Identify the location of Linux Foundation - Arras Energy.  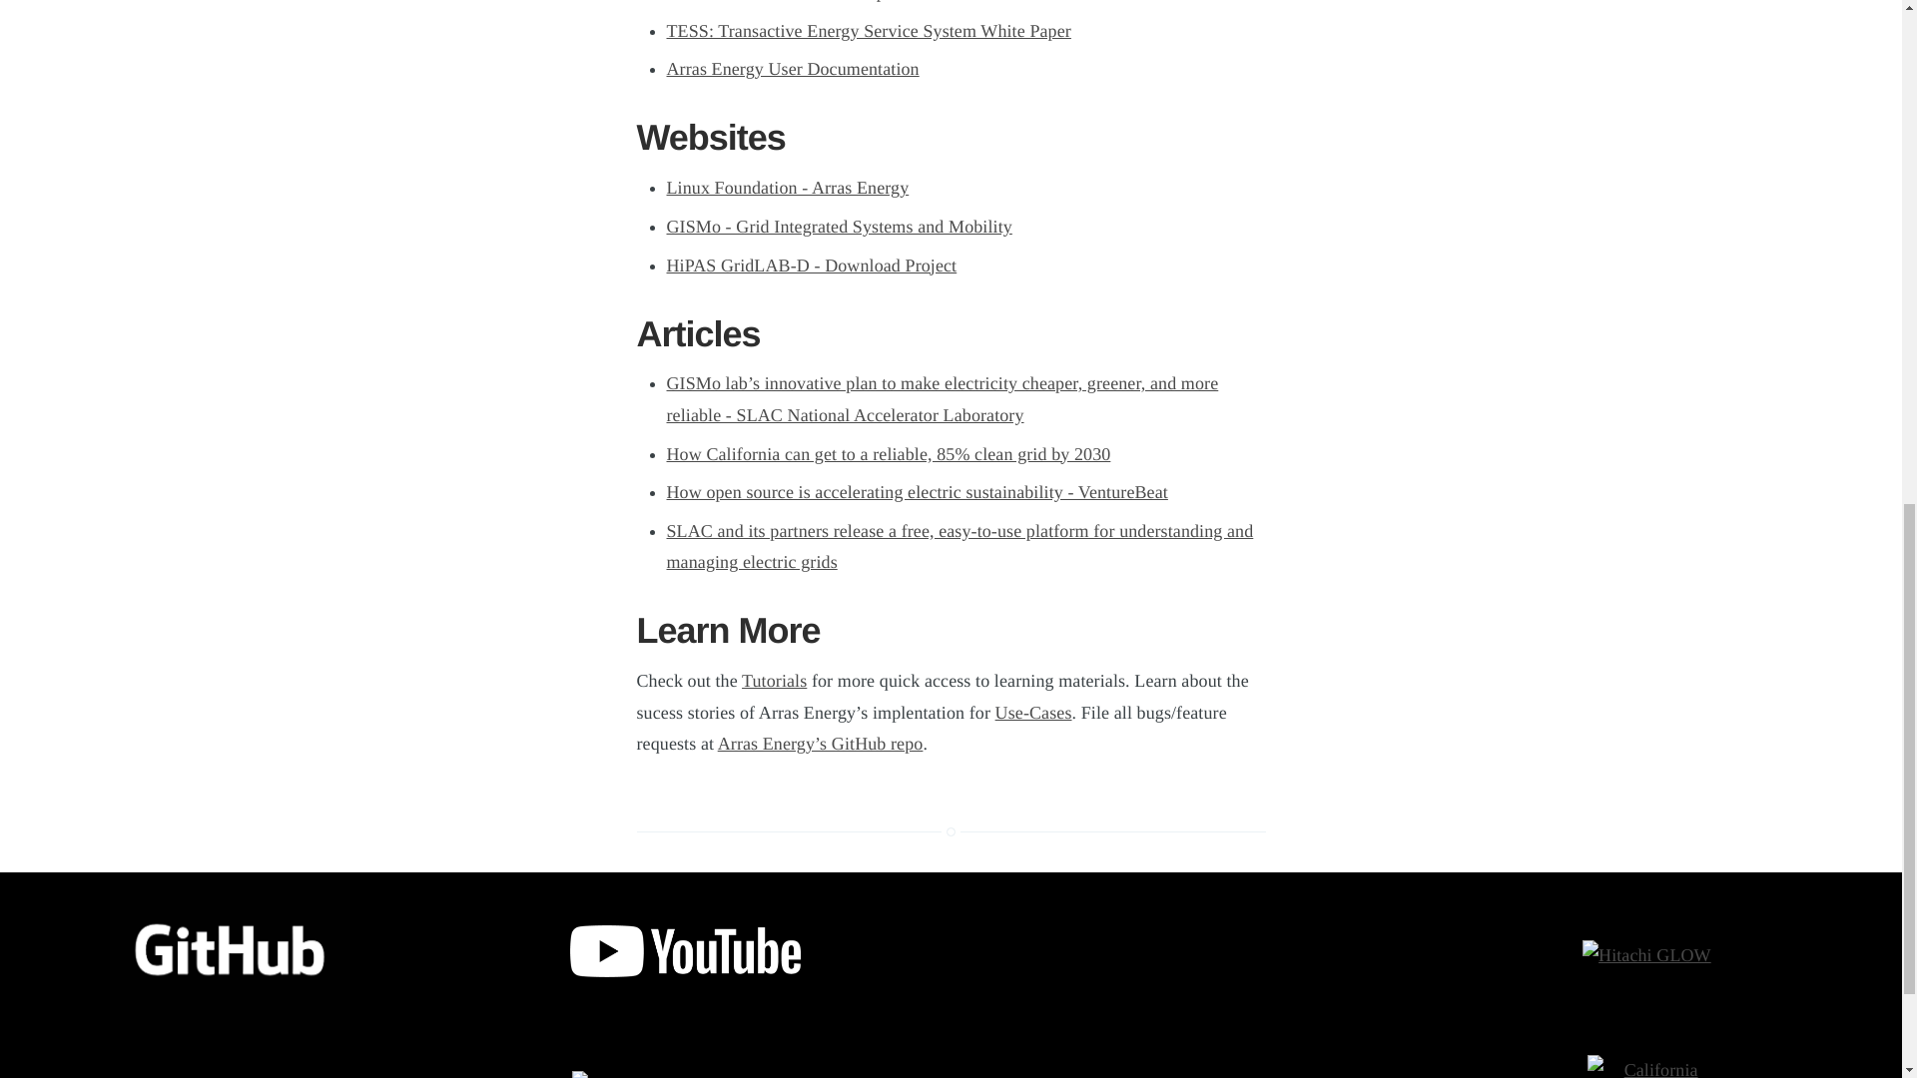
(788, 188).